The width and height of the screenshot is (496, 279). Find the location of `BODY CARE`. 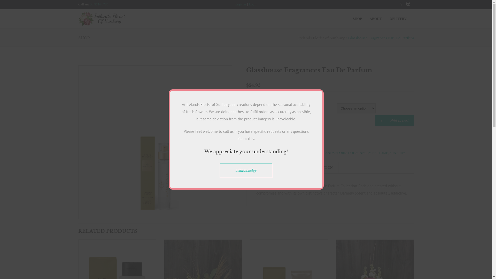

BODY CARE is located at coordinates (275, 141).